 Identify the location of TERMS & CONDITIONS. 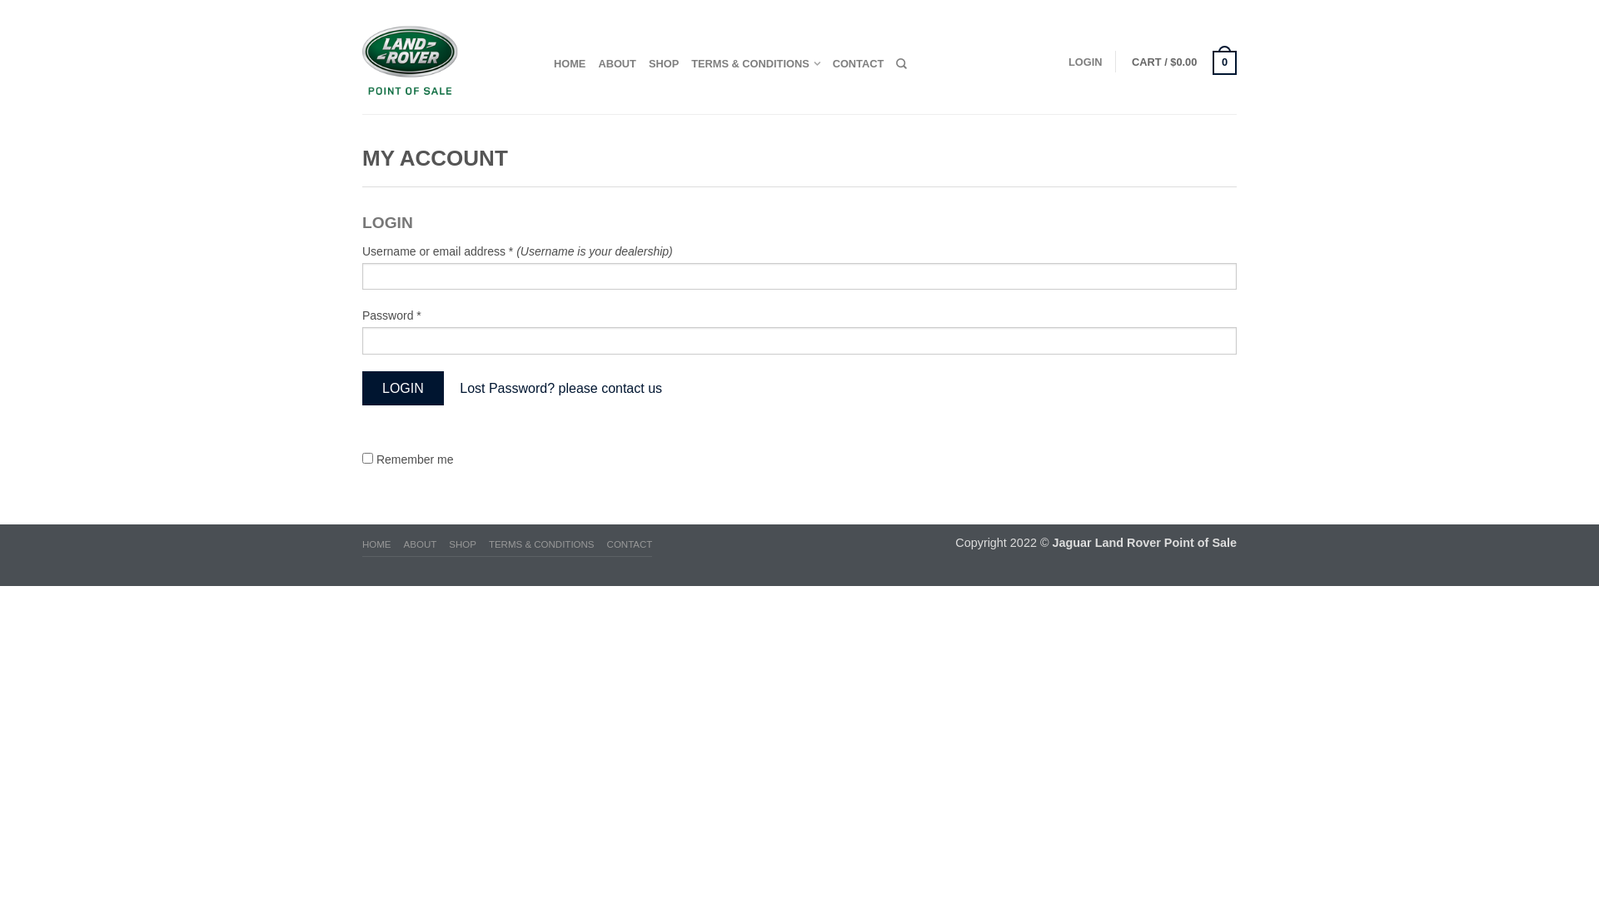
(541, 546).